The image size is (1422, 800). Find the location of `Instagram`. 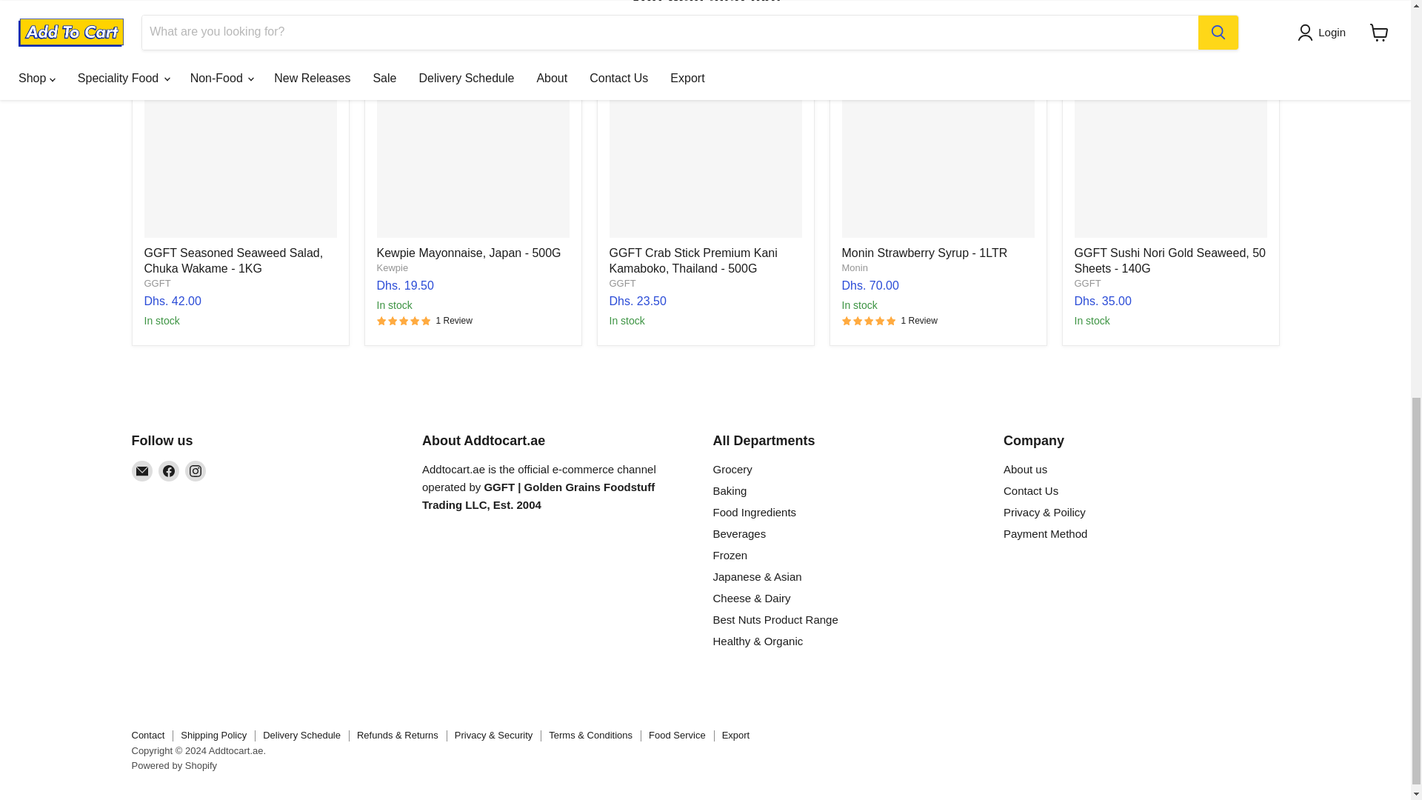

Instagram is located at coordinates (196, 471).